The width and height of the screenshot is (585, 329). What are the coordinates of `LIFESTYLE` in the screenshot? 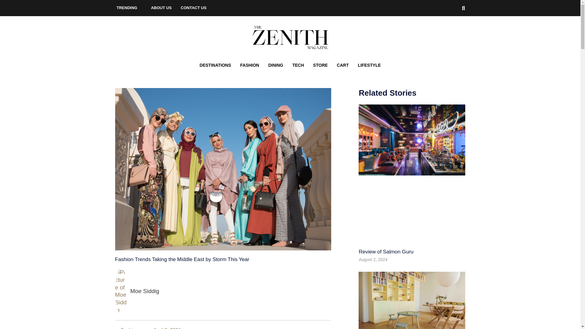 It's located at (369, 65).